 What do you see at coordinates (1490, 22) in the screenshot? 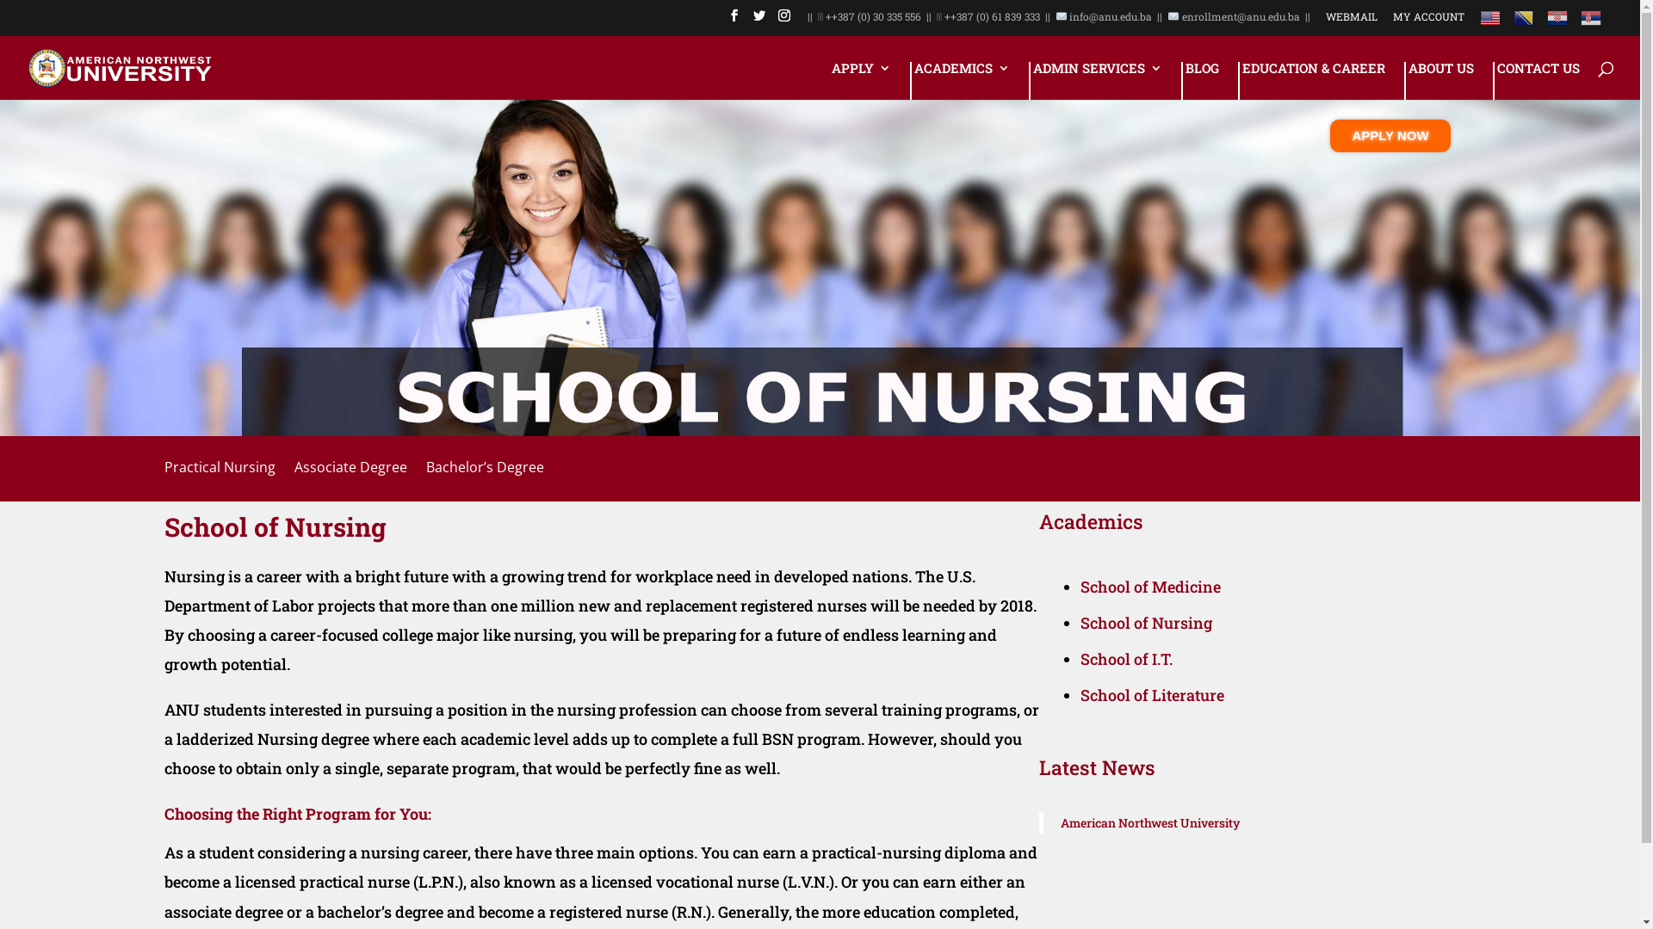
I see `English` at bounding box center [1490, 22].